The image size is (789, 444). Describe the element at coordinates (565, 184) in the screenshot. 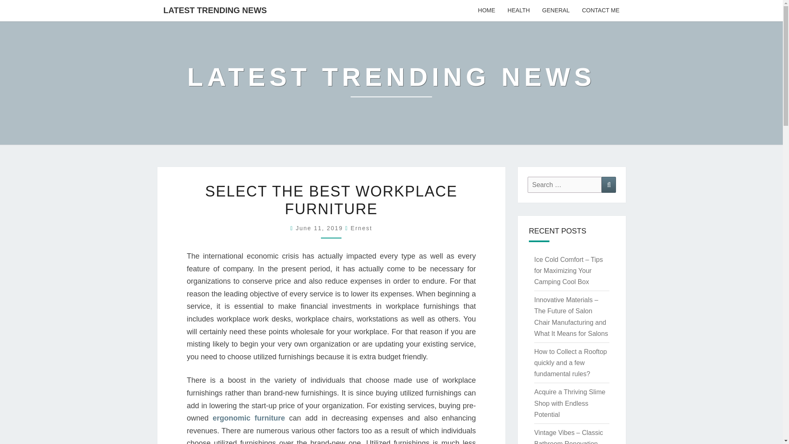

I see `Search for:` at that location.